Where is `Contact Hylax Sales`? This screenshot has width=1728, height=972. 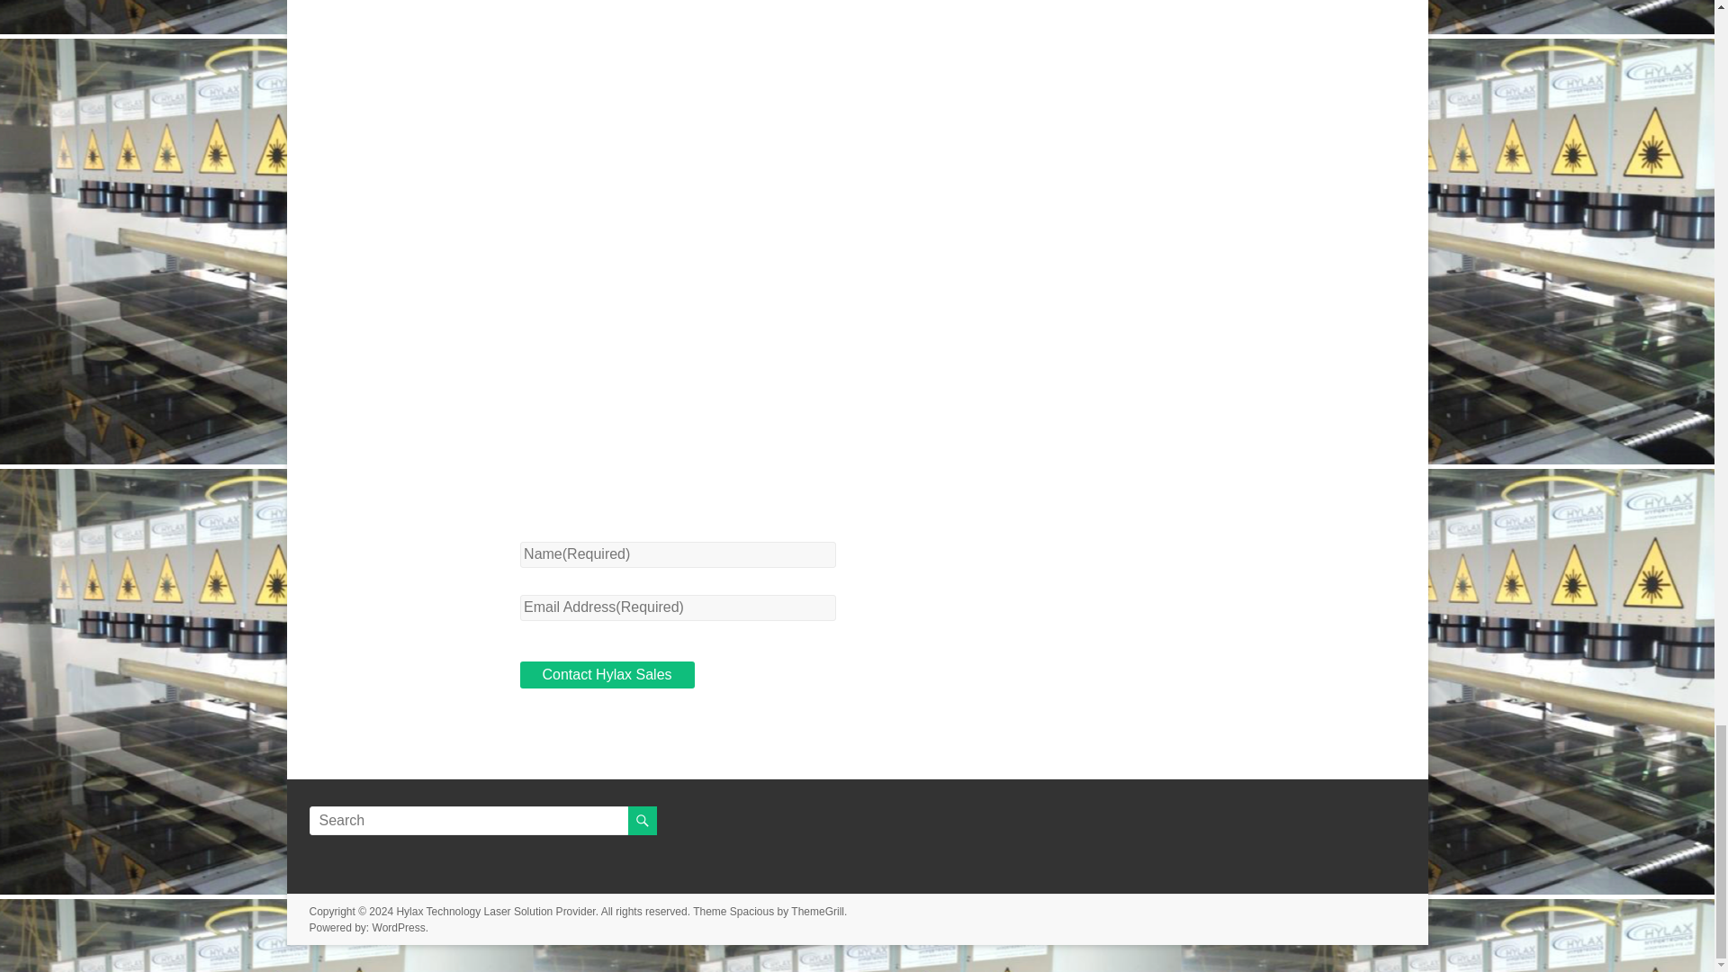 Contact Hylax Sales is located at coordinates (607, 675).